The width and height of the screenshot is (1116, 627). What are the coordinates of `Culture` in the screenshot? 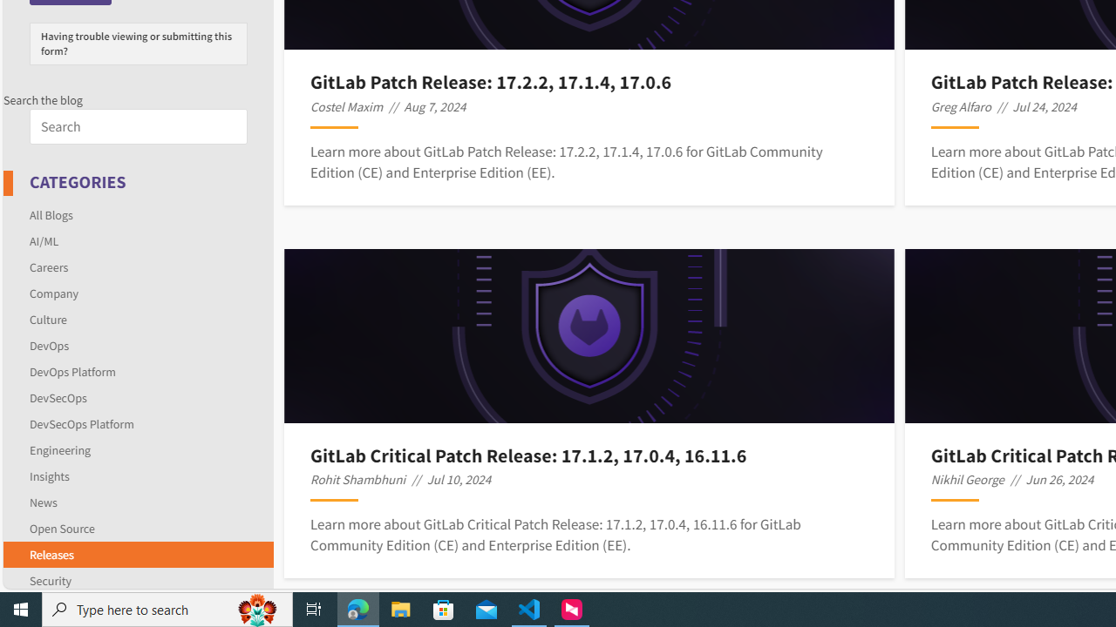 It's located at (49, 319).